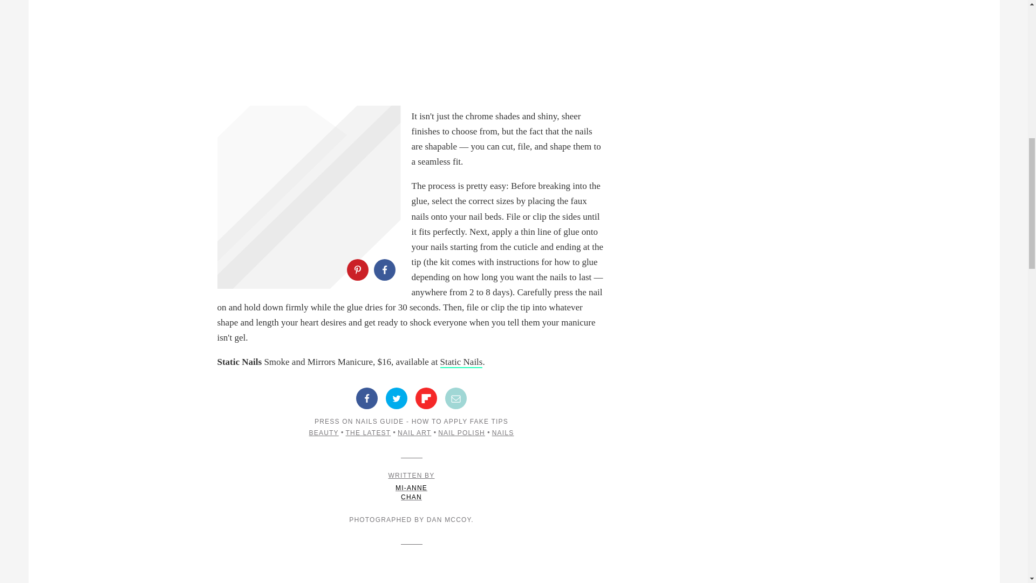  Describe the element at coordinates (369, 432) in the screenshot. I see `NAIL ART` at that location.